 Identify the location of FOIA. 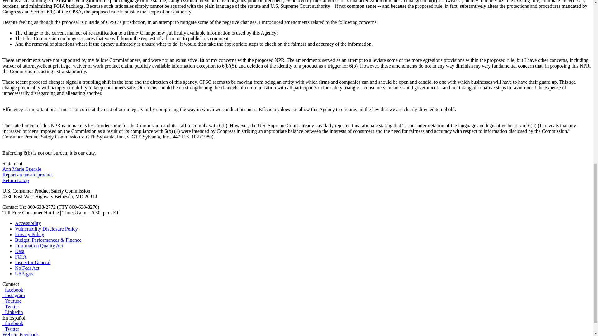
(21, 256).